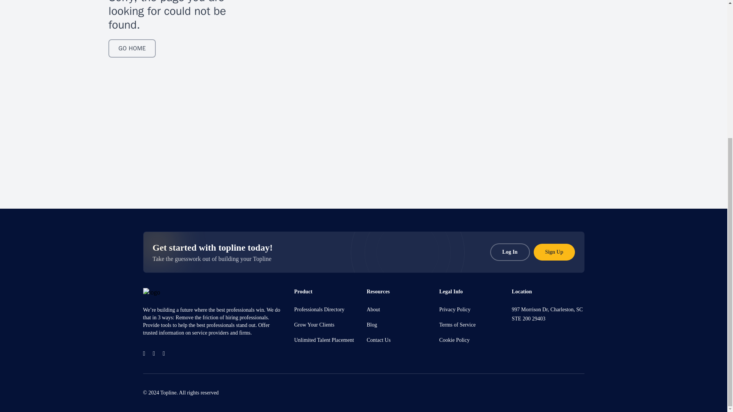  I want to click on Cookie Policy, so click(454, 340).